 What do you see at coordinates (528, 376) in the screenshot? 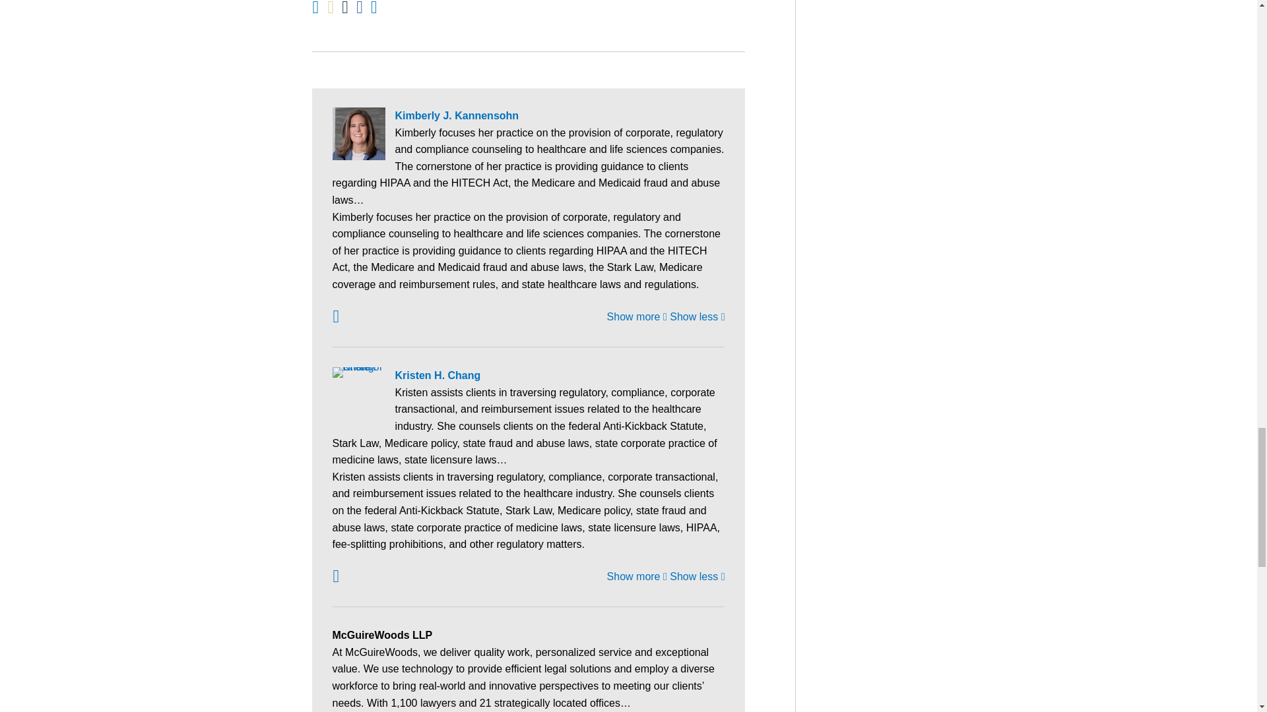
I see `Kristen H. Chang` at bounding box center [528, 376].